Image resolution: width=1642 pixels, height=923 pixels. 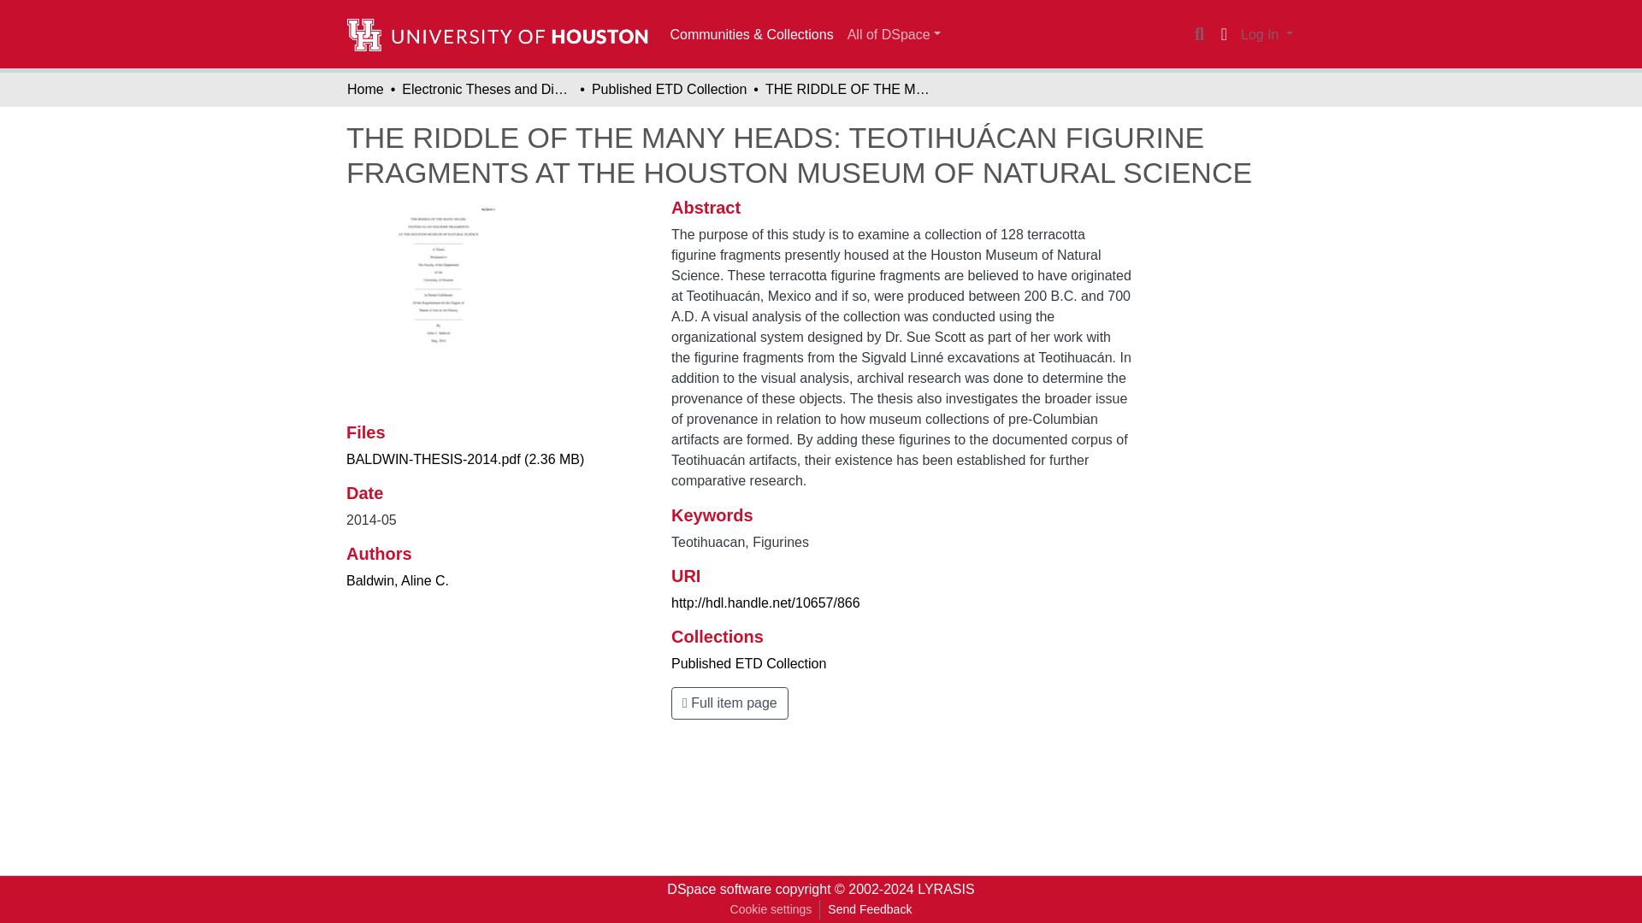 What do you see at coordinates (894, 34) in the screenshot?
I see `All of DSpace` at bounding box center [894, 34].